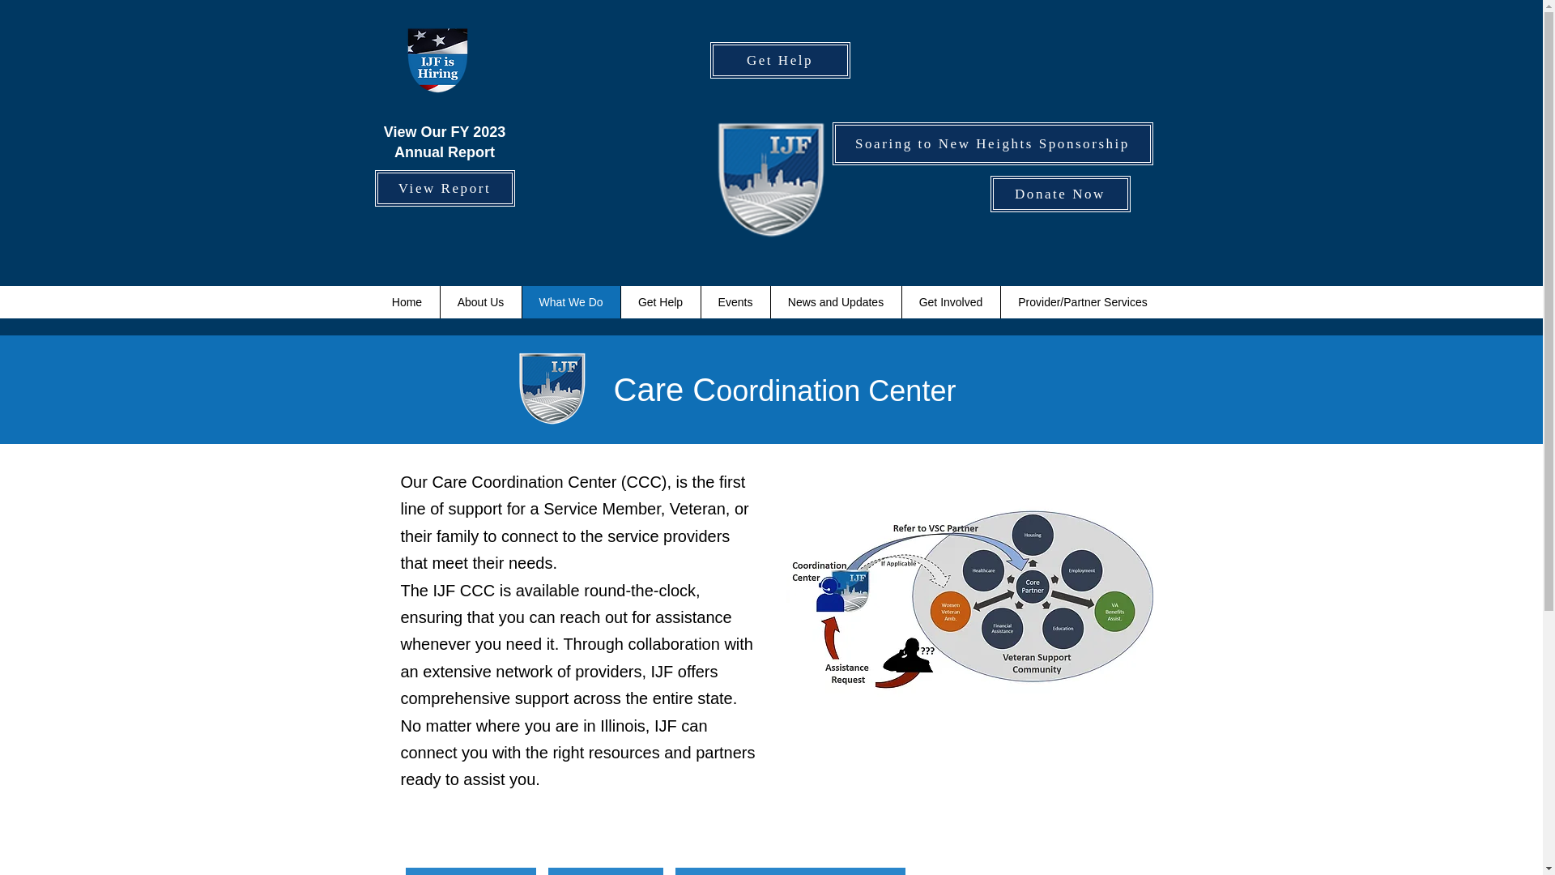 The height and width of the screenshot is (875, 1555). What do you see at coordinates (735, 302) in the screenshot?
I see `Events` at bounding box center [735, 302].